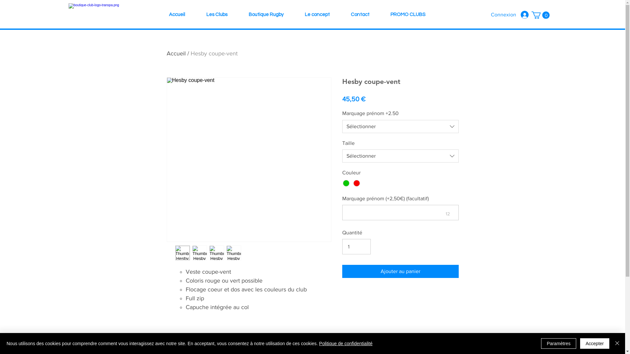  I want to click on Ajouter au panier, so click(400, 271).